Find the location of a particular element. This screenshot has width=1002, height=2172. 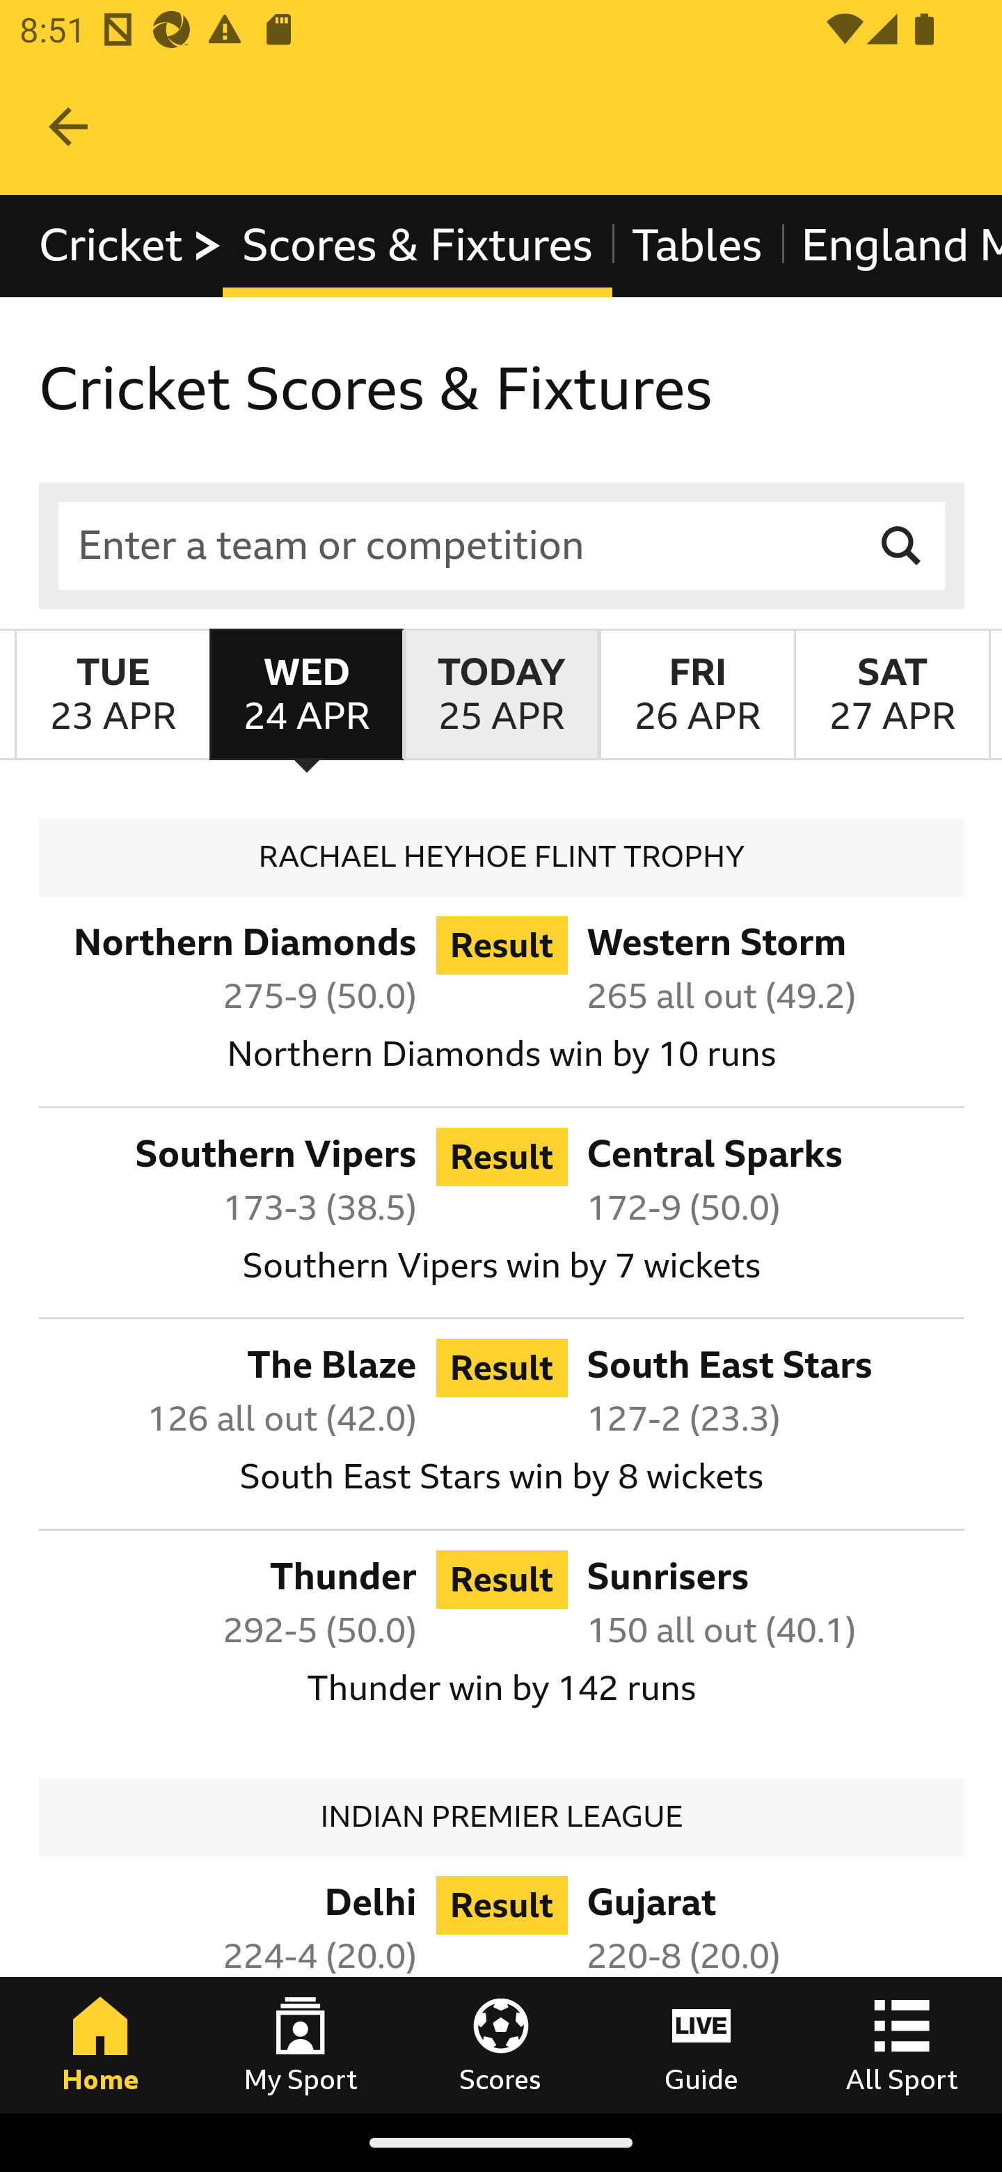

Guide is located at coordinates (701, 2045).